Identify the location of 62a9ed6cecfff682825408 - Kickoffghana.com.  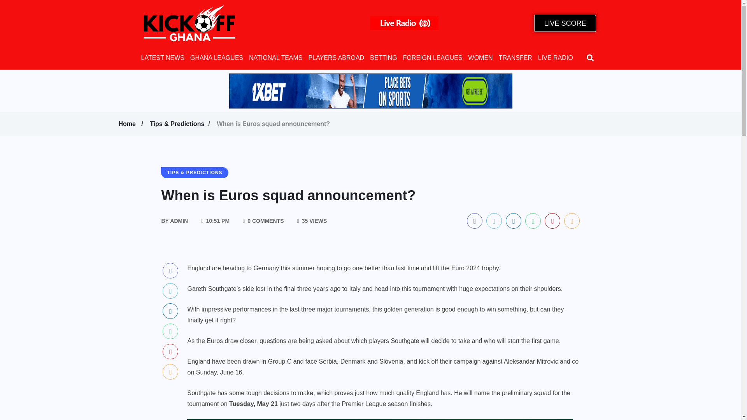
(370, 91).